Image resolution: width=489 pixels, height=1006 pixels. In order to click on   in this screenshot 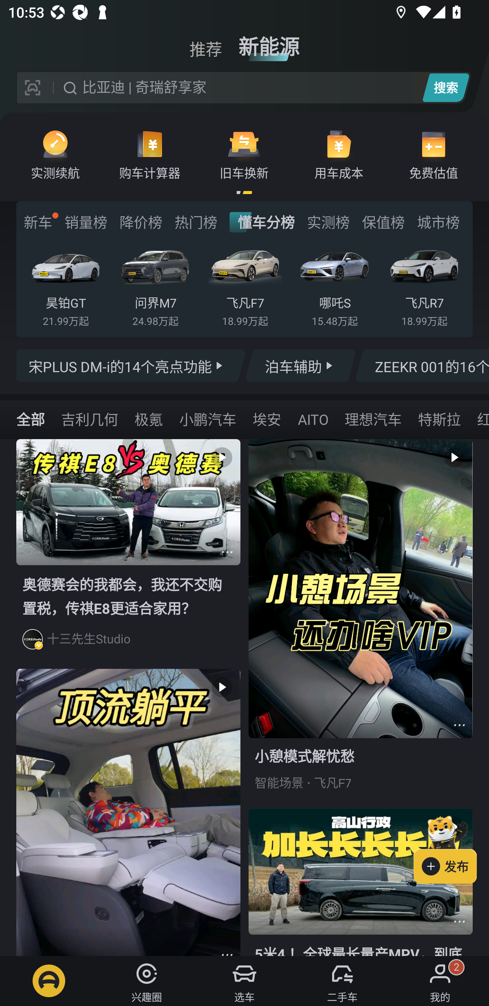, I will do `click(128, 812)`.